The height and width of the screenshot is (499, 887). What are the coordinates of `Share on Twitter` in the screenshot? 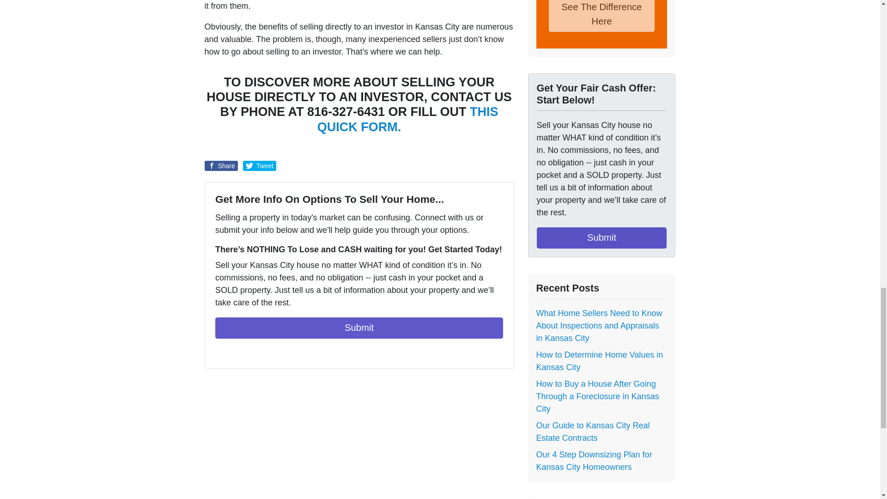 It's located at (260, 165).